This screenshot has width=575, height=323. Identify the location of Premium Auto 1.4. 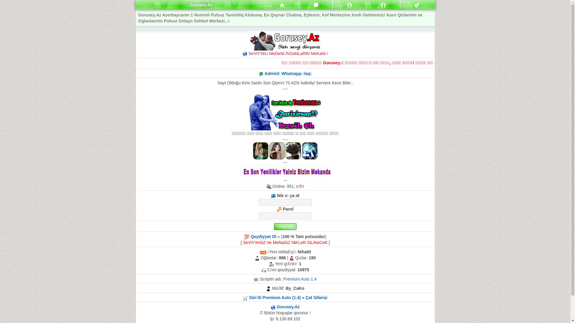
(300, 279).